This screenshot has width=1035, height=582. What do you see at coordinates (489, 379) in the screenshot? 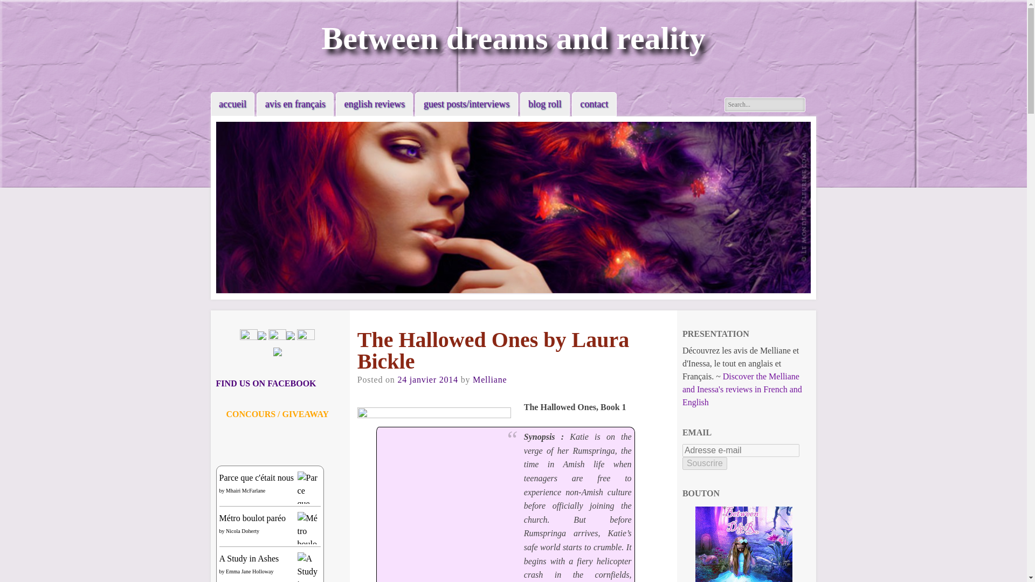
I see `View all posts by Melliane` at bounding box center [489, 379].